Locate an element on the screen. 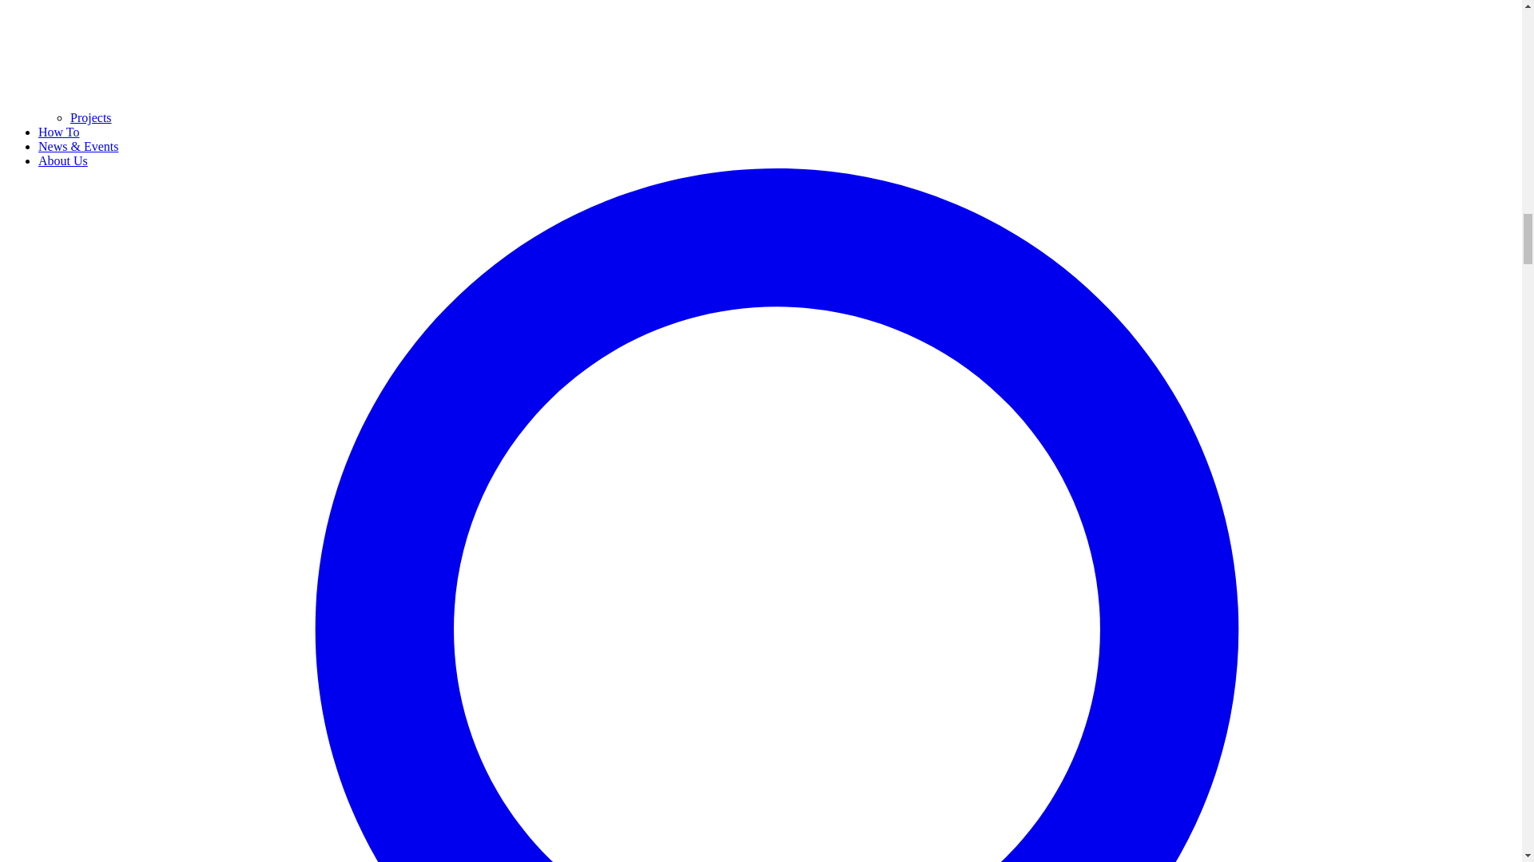 The height and width of the screenshot is (862, 1534). How To is located at coordinates (59, 131).